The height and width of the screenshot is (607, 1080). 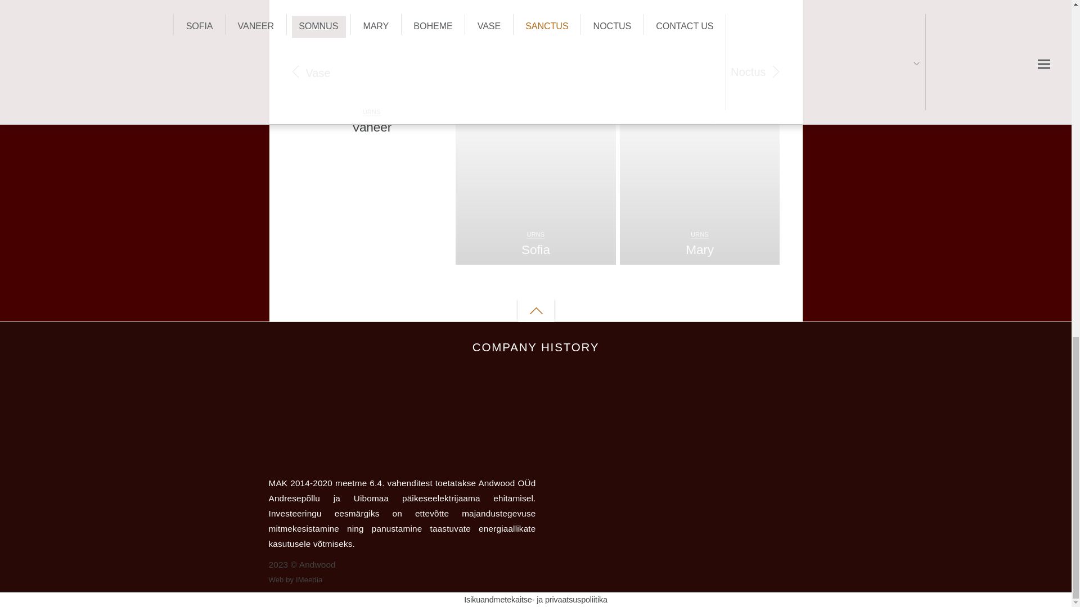 What do you see at coordinates (318, 27) in the screenshot?
I see `Send` at bounding box center [318, 27].